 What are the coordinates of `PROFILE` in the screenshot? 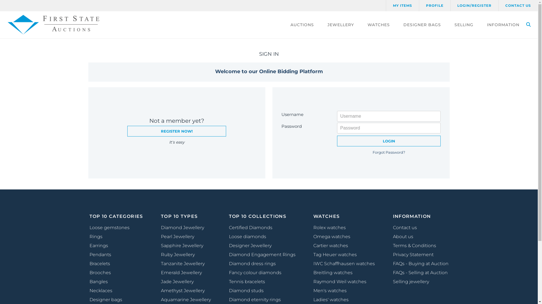 It's located at (435, 6).